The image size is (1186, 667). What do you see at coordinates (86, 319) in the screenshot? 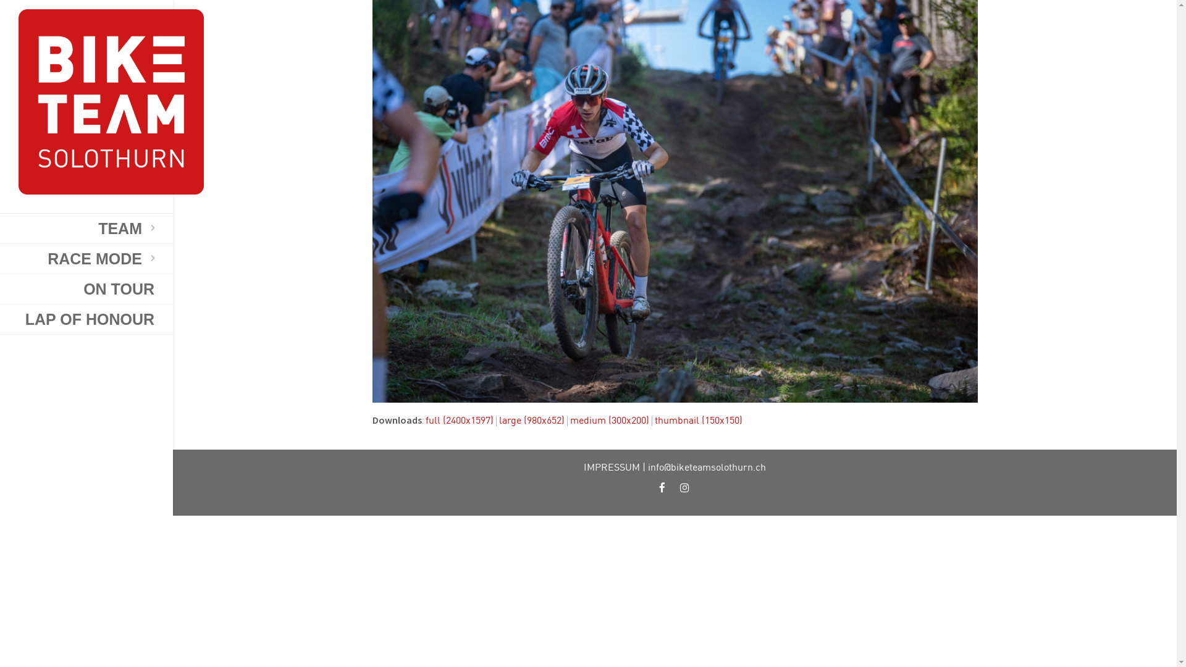
I see `LAP OF HONOUR` at bounding box center [86, 319].